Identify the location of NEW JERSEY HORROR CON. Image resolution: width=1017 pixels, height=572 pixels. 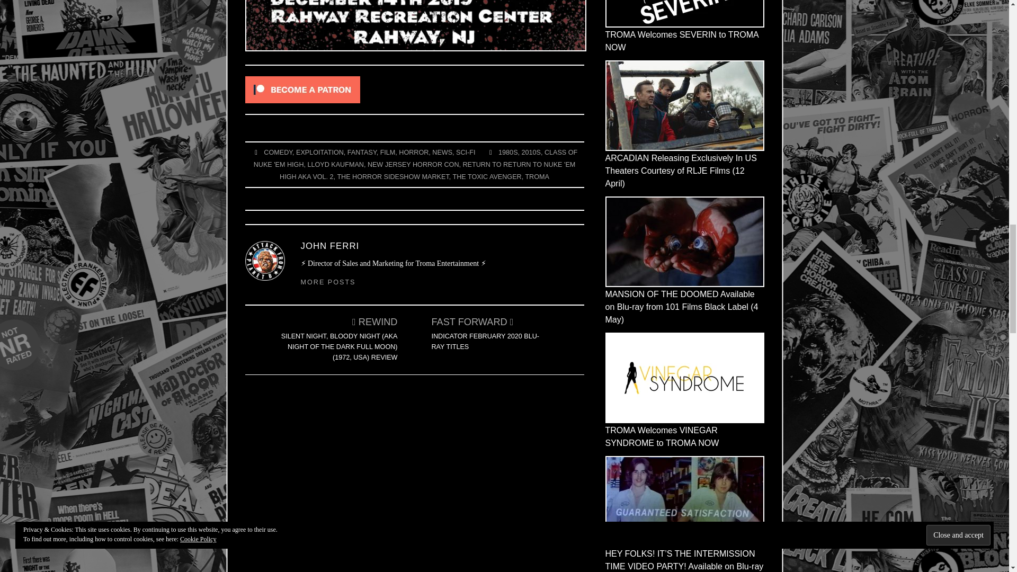
(413, 164).